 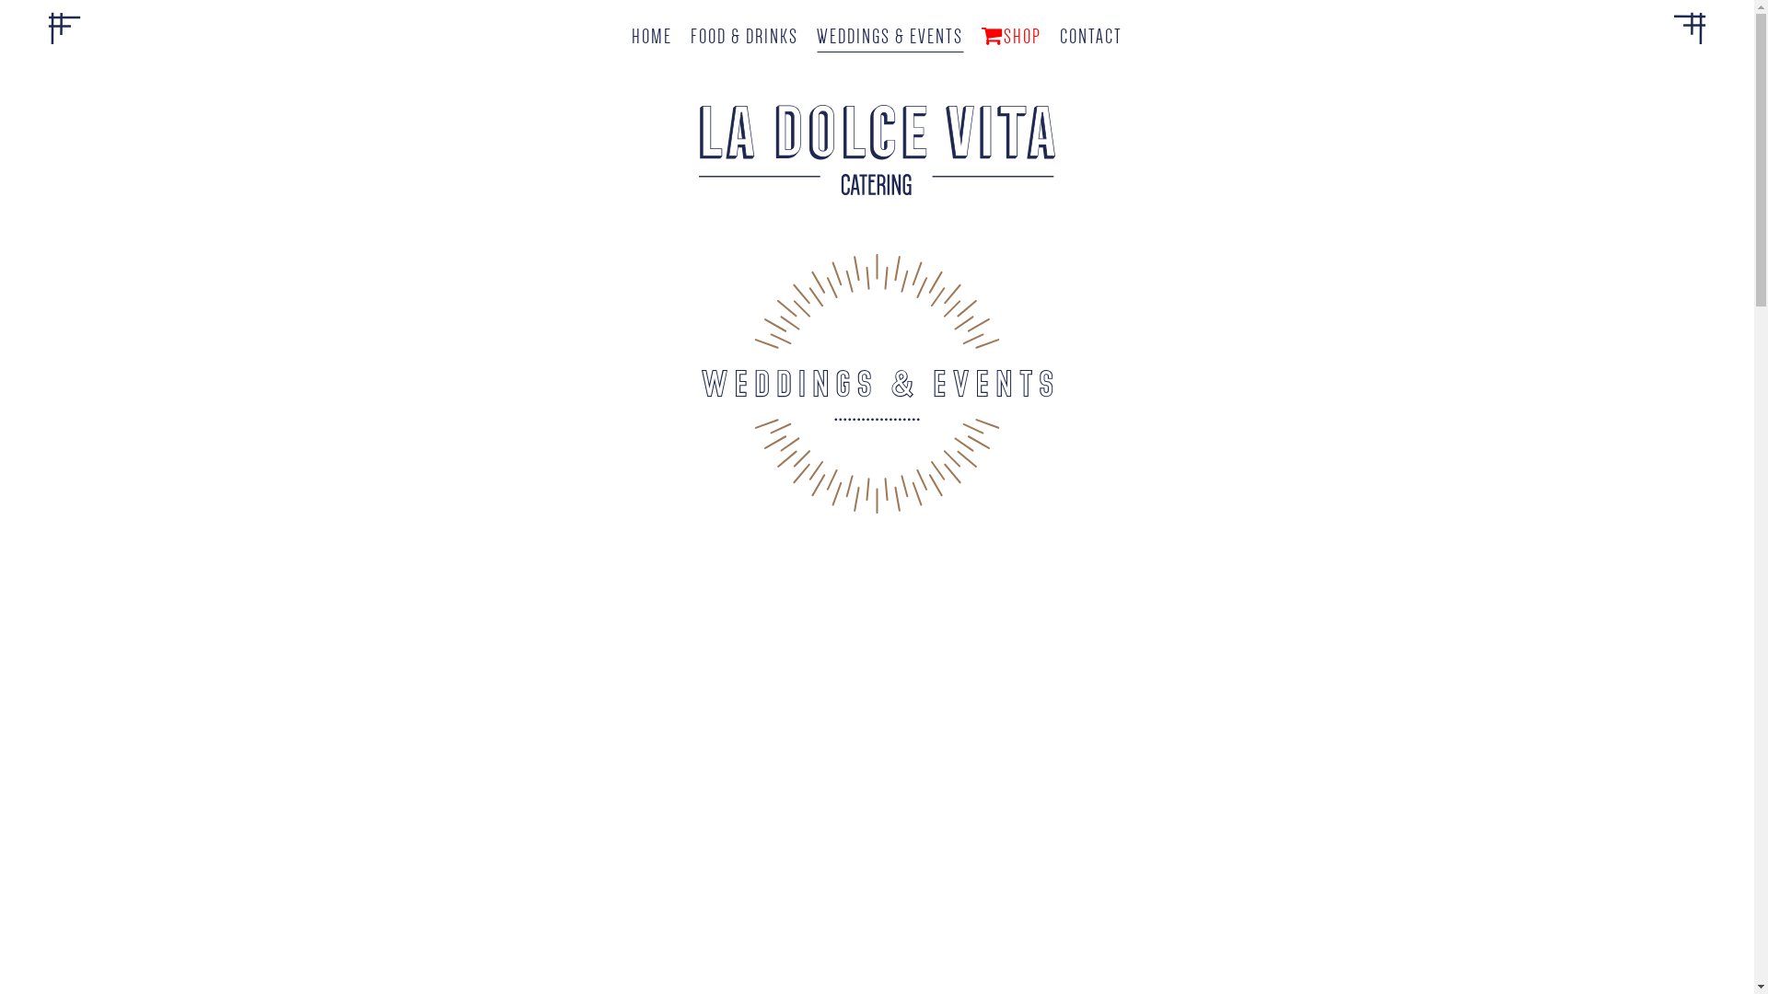 I want to click on corner1, so click(x=64, y=28).